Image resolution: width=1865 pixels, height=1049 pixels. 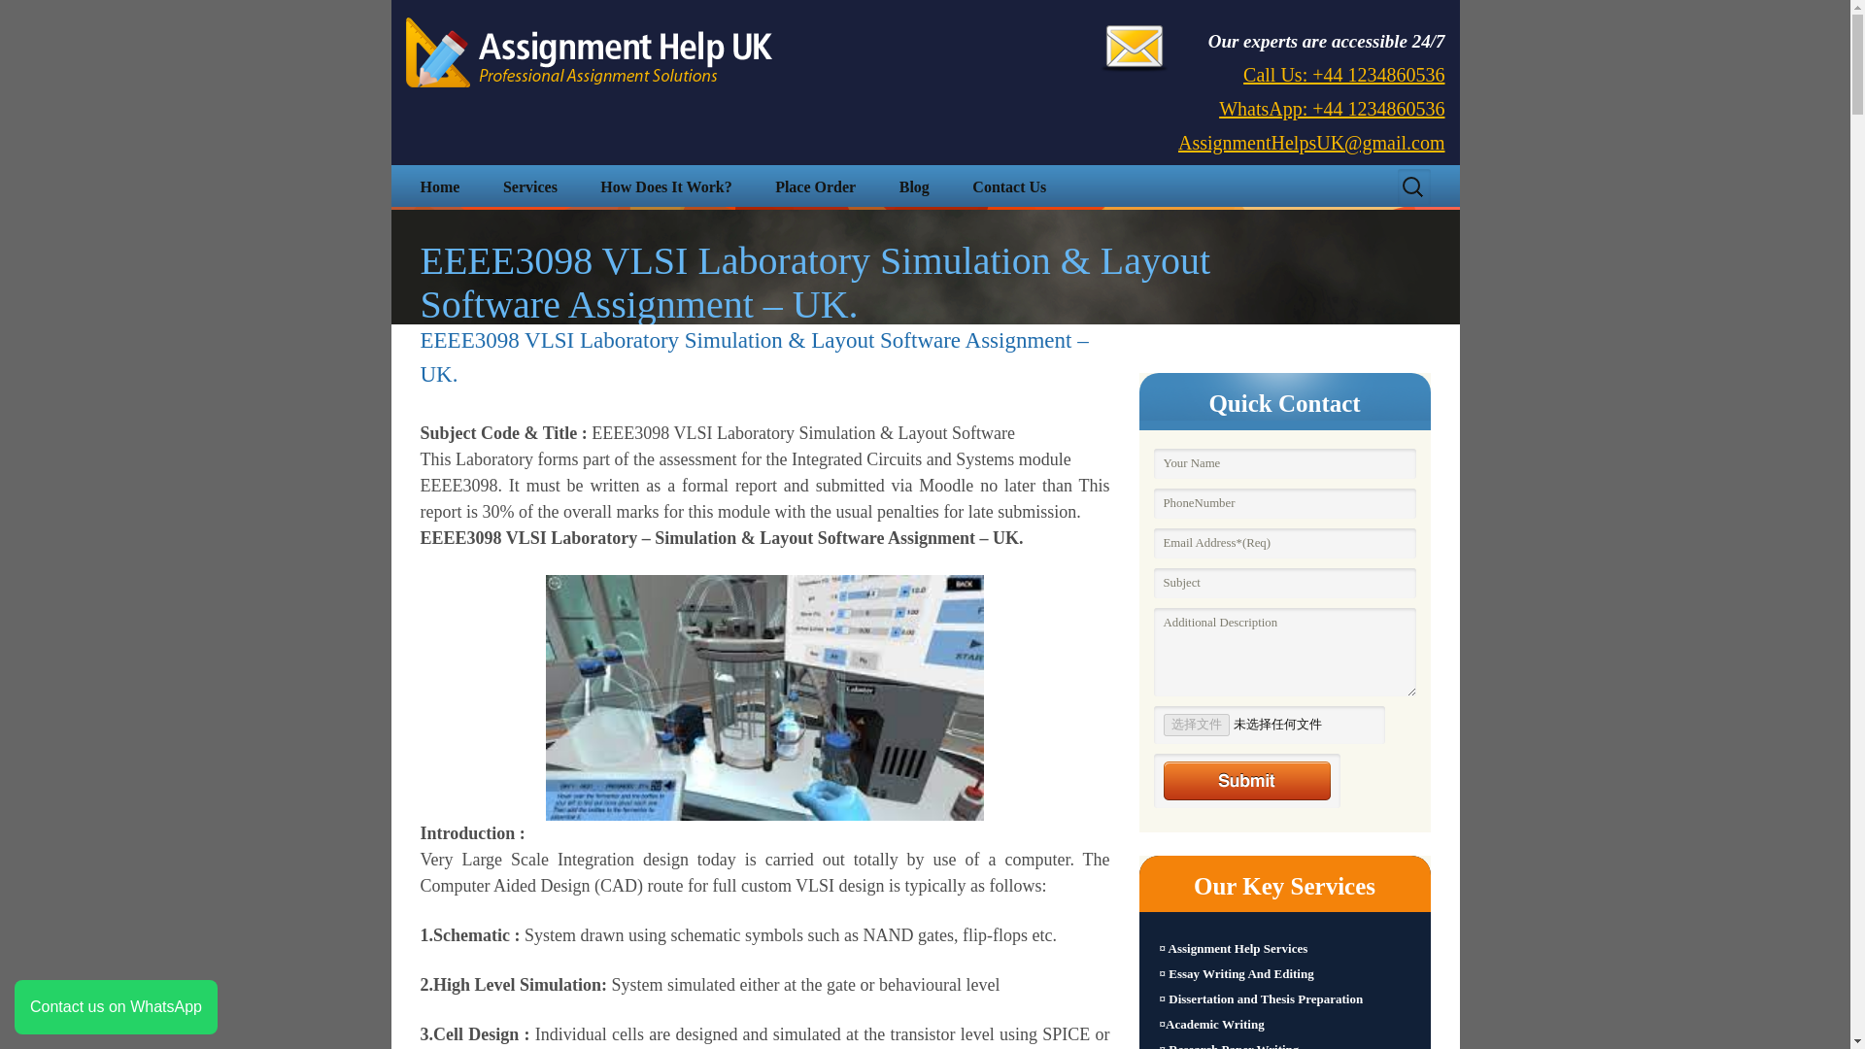 I want to click on Contact Us, so click(x=1008, y=186).